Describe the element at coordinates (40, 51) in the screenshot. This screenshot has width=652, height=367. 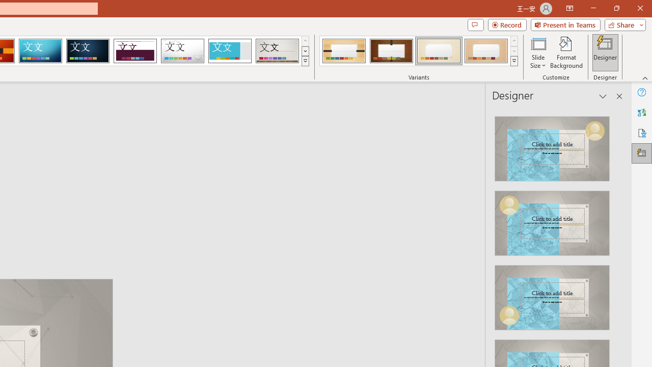
I see `Circuit` at that location.